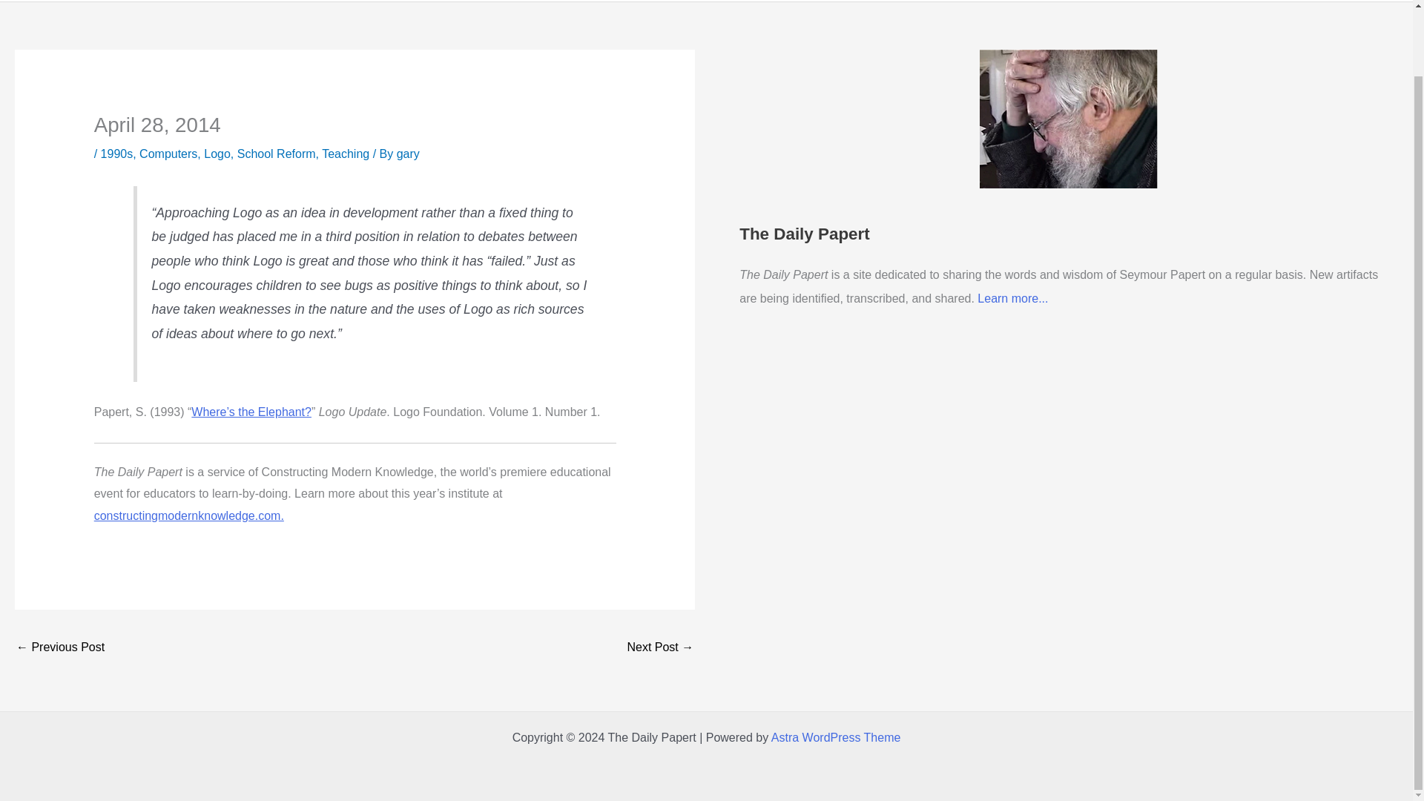 The width and height of the screenshot is (1424, 801). I want to click on Constructing Modern Knowledge 2014, so click(188, 515).